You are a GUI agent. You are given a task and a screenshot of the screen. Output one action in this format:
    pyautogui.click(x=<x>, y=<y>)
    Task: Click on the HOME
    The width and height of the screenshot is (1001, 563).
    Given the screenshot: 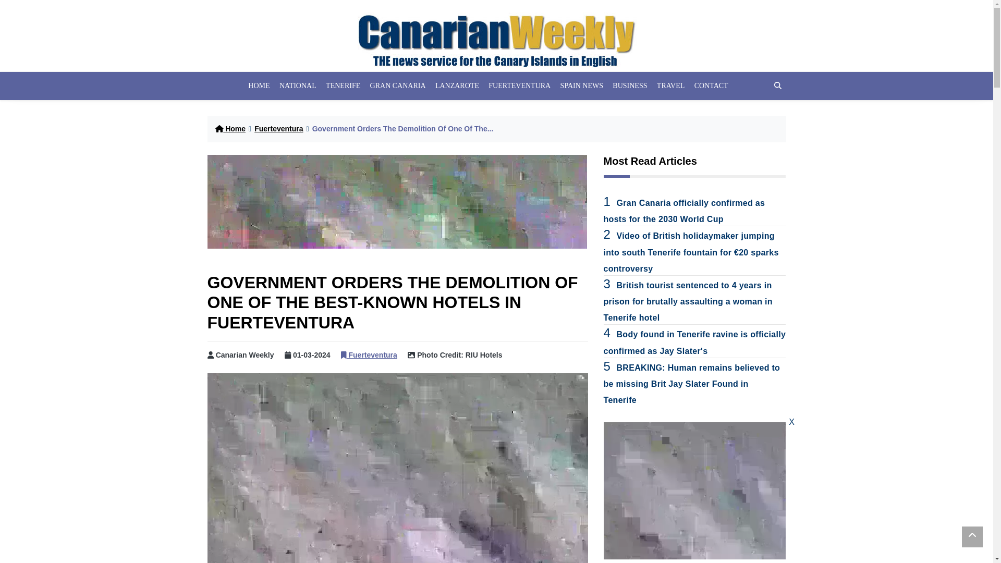 What is the action you would take?
    pyautogui.click(x=259, y=86)
    